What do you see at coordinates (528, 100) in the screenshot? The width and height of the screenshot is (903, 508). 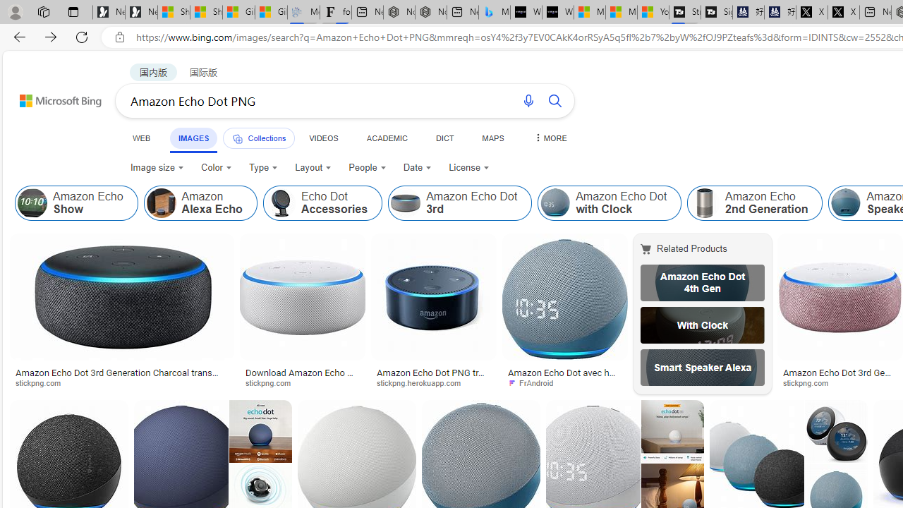 I see `Search using voice` at bounding box center [528, 100].